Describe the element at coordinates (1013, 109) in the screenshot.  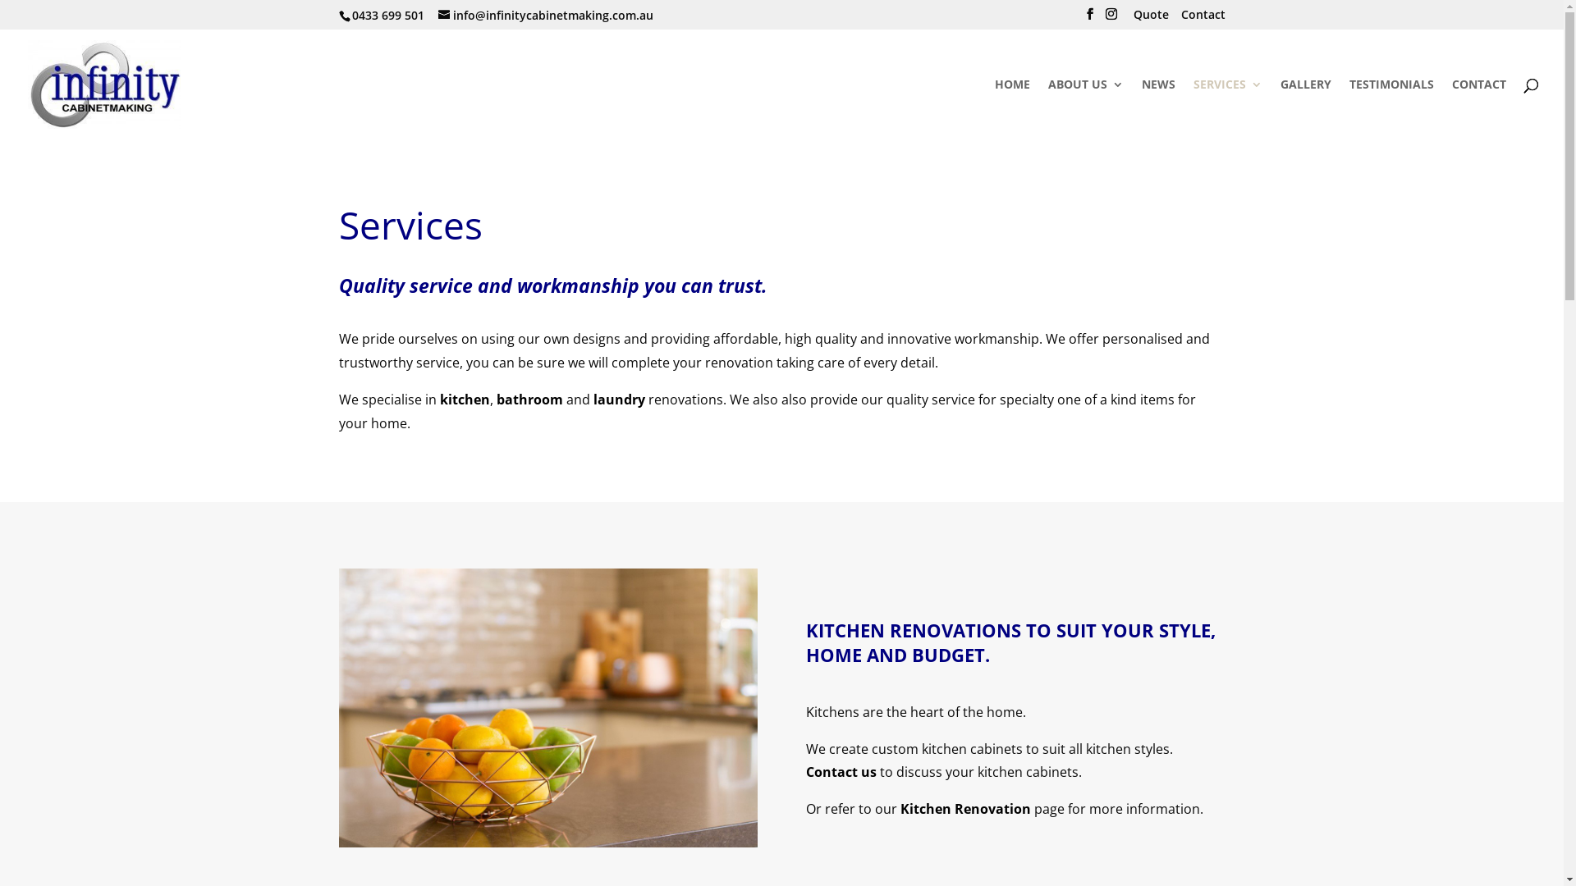
I see `HOME` at that location.